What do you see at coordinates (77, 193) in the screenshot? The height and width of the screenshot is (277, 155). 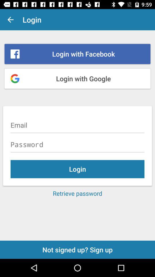 I see `press retrieve password icon` at bounding box center [77, 193].